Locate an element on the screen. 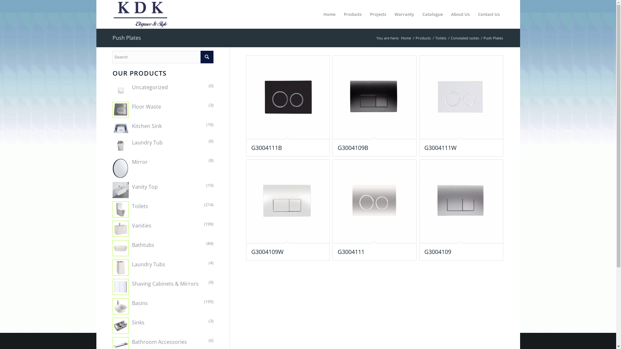  Sinks is located at coordinates (121, 326).